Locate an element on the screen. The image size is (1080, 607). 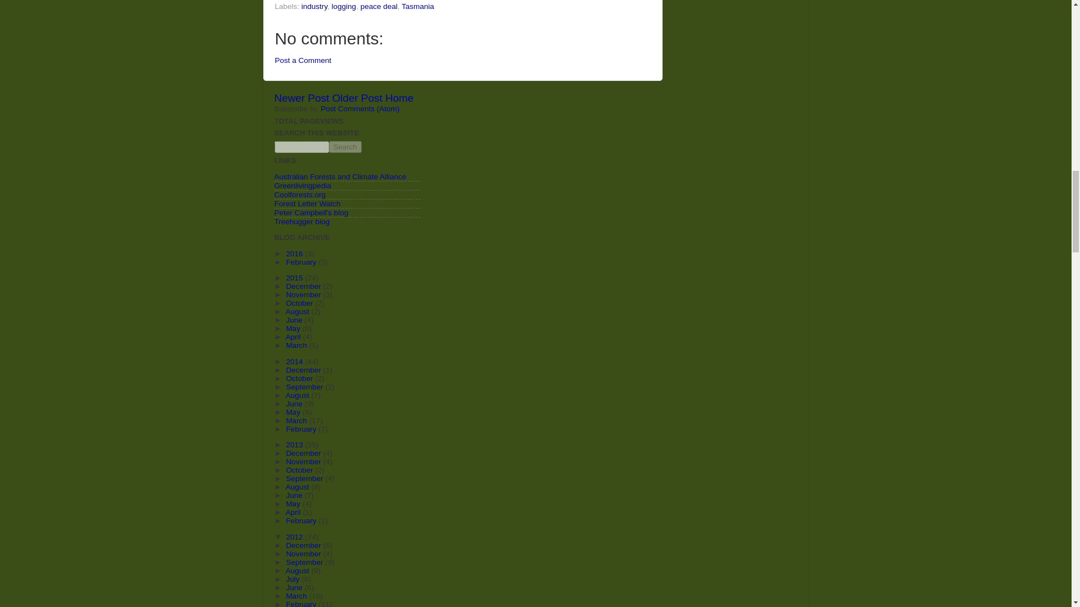
Greenlivingpedia is located at coordinates (303, 185).